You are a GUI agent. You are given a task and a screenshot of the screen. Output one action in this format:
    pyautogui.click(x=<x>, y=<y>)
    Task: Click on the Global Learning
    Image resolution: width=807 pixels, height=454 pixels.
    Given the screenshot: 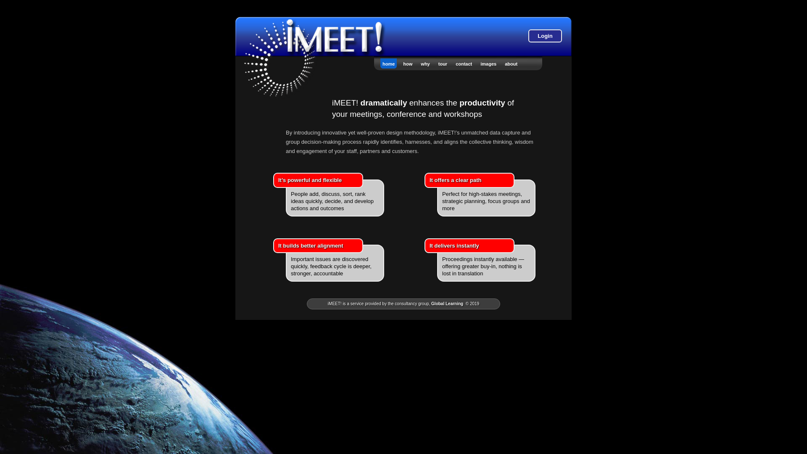 What is the action you would take?
    pyautogui.click(x=447, y=304)
    